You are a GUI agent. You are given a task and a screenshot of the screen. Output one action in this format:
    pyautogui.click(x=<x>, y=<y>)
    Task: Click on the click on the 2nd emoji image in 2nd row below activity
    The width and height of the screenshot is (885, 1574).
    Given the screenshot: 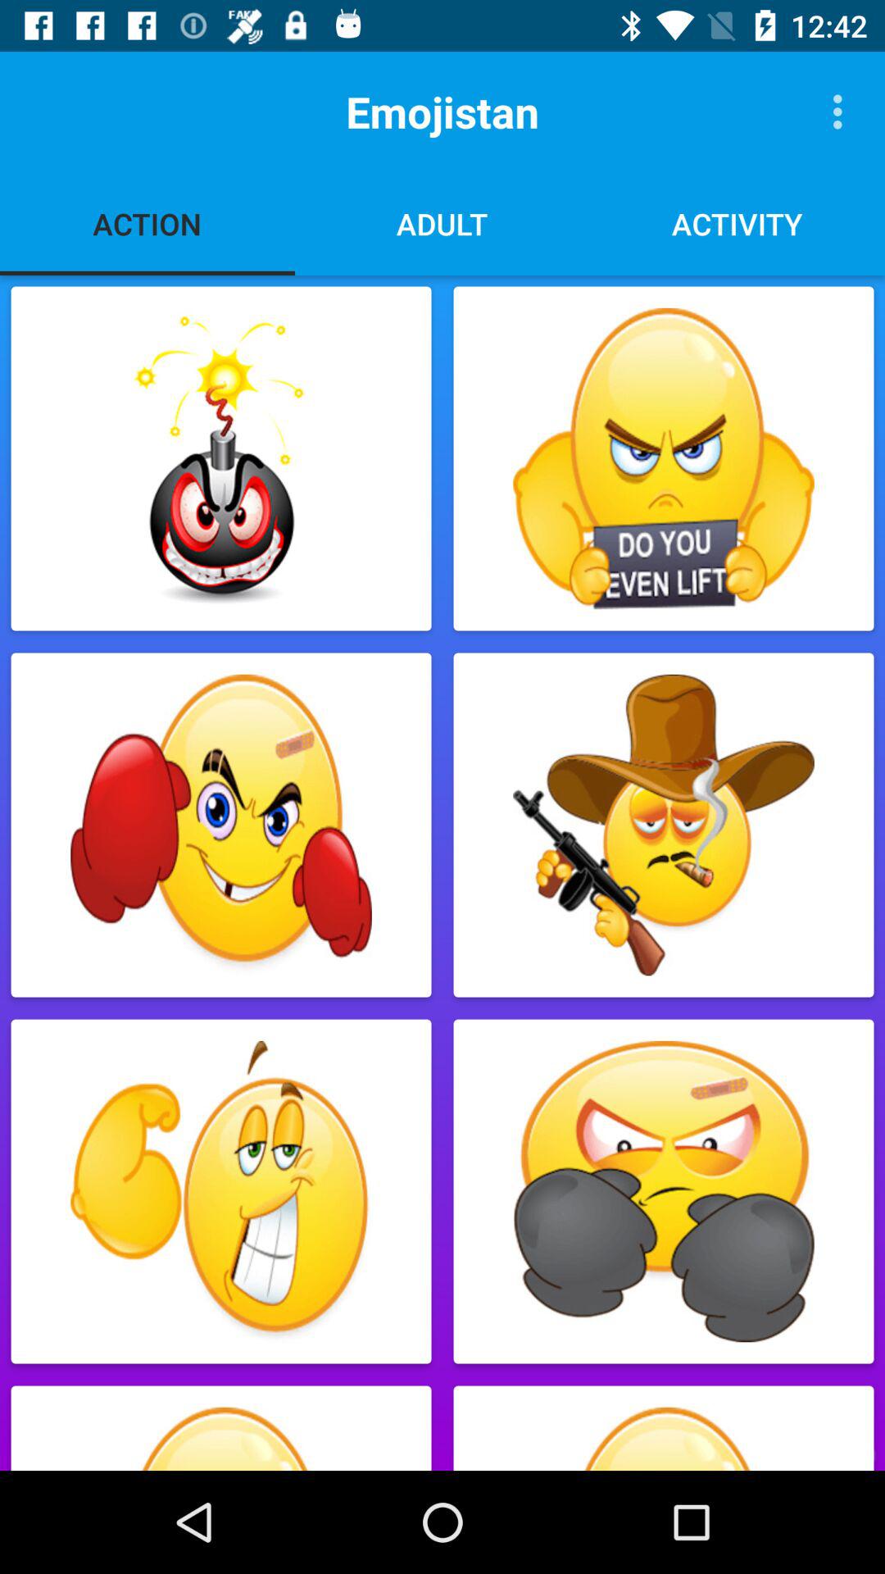 What is the action you would take?
    pyautogui.click(x=664, y=825)
    